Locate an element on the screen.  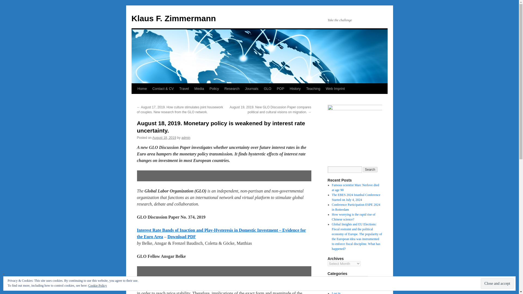
GLO is located at coordinates (267, 88).